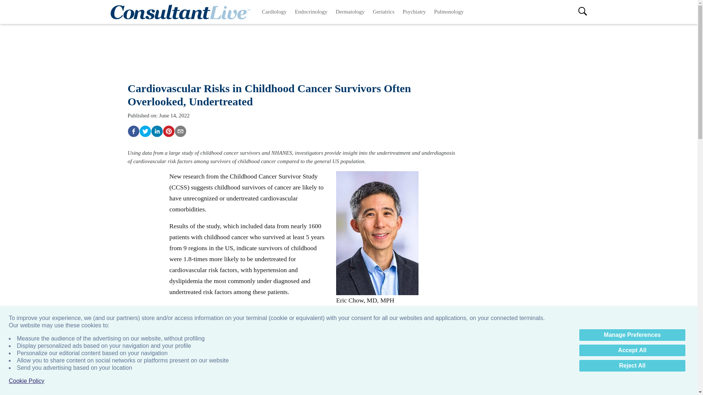 Image resolution: width=703 pixels, height=395 pixels. Describe the element at coordinates (414, 12) in the screenshot. I see `Psychiatry` at that location.